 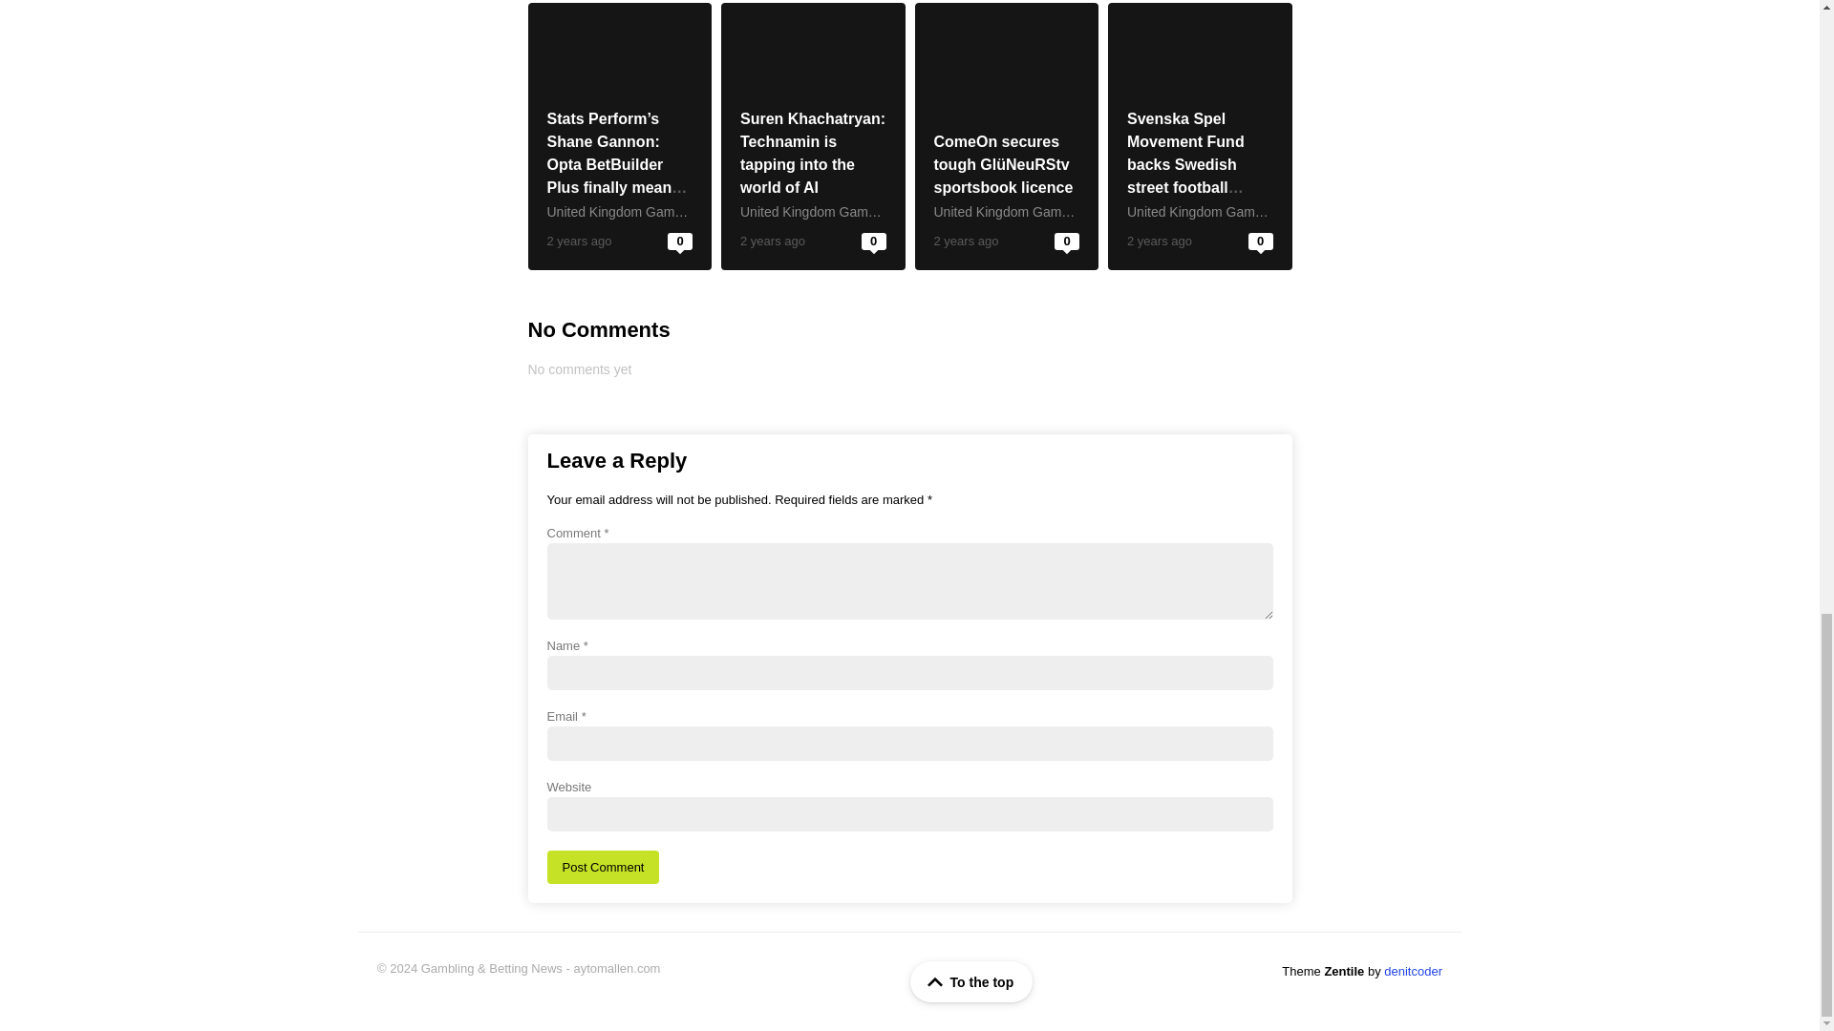 I want to click on Post Comment, so click(x=602, y=867).